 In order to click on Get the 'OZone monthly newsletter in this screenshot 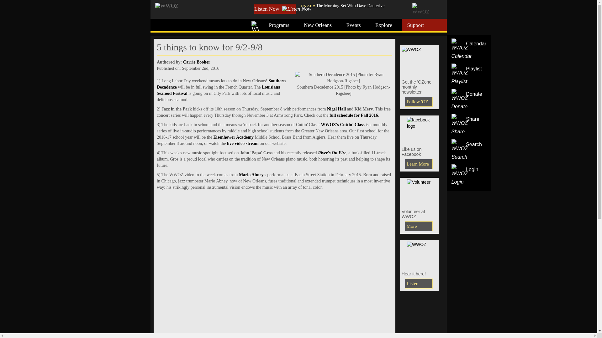, I will do `click(420, 61)`.